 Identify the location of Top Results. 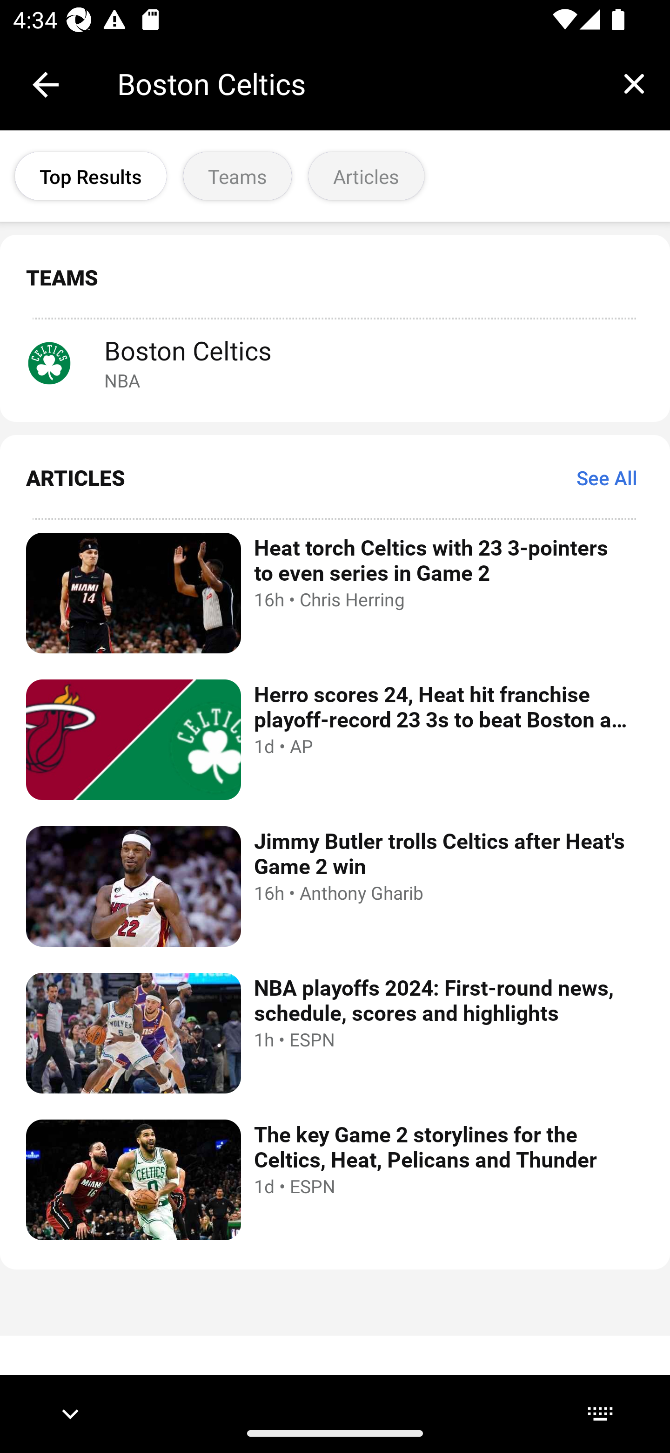
(90, 176).